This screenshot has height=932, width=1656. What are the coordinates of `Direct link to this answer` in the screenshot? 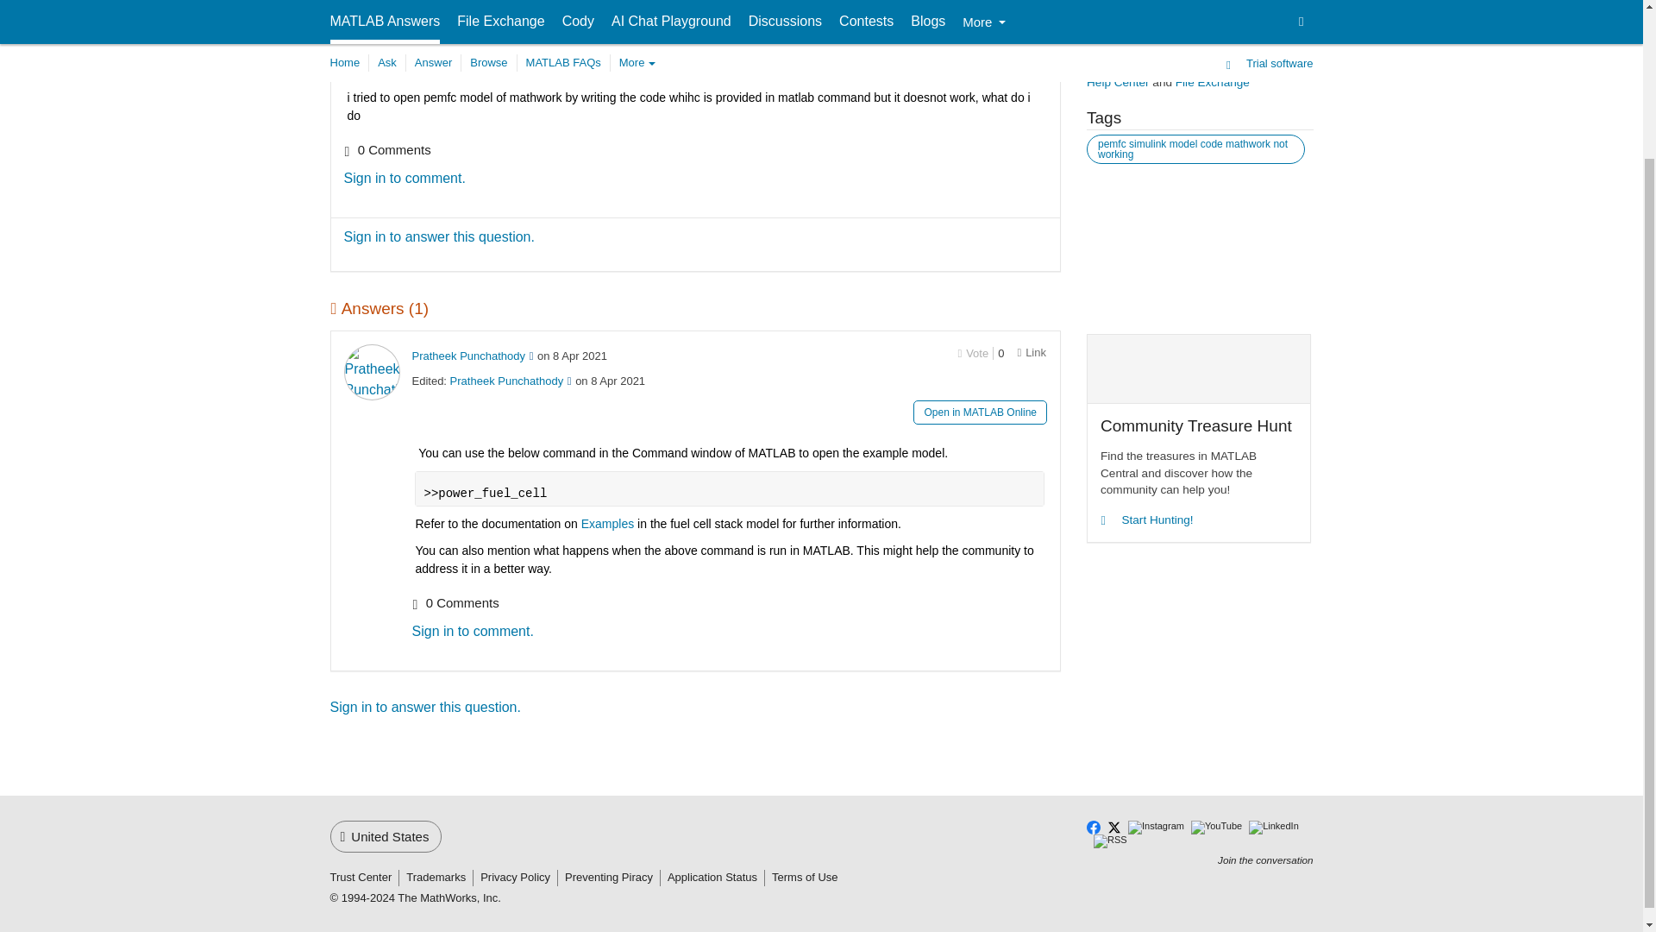 It's located at (1032, 352).